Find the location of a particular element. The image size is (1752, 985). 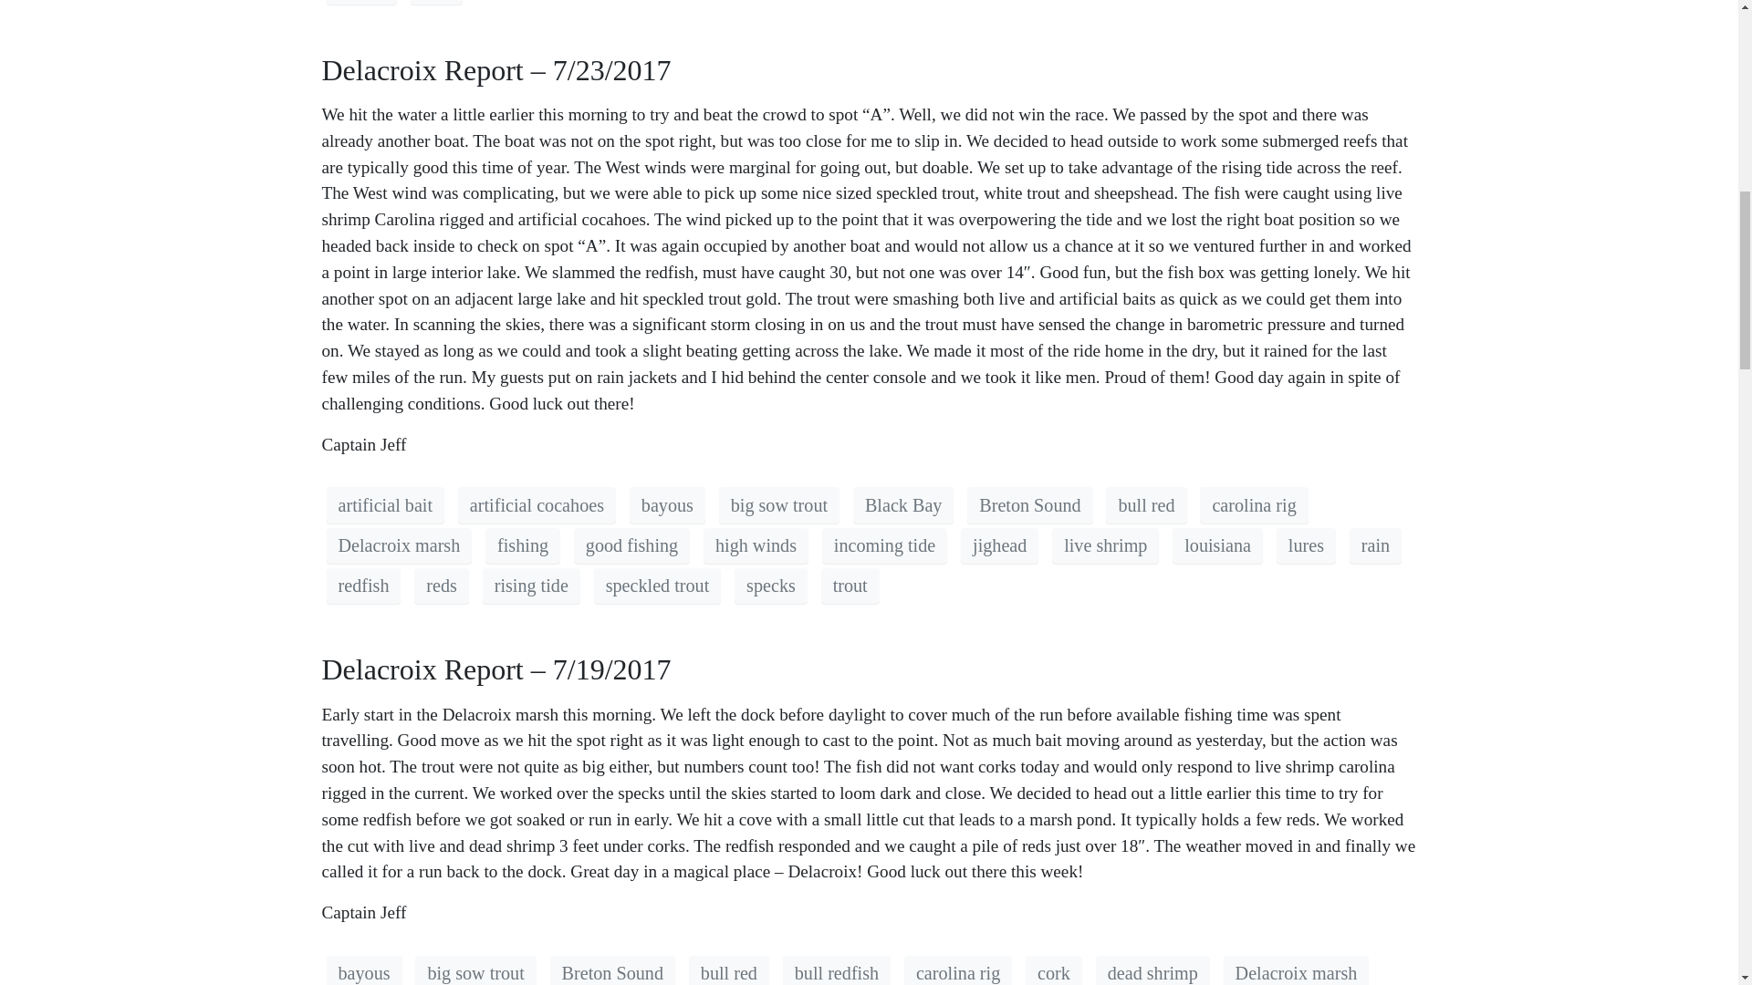

big sow trout is located at coordinates (778, 504).